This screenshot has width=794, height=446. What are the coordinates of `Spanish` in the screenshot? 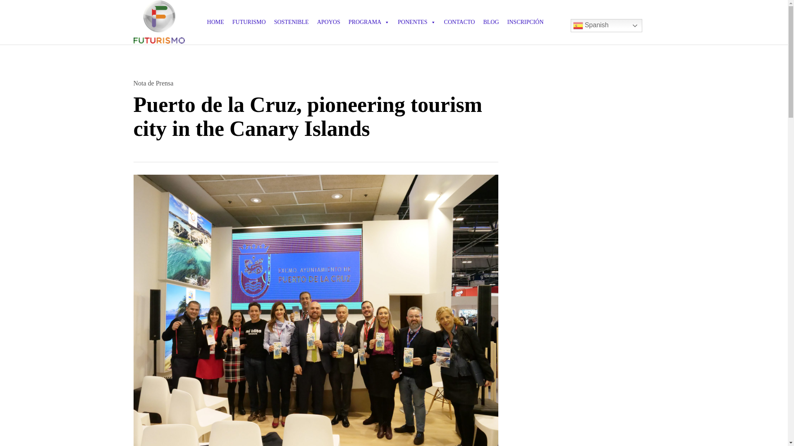 It's located at (606, 26).